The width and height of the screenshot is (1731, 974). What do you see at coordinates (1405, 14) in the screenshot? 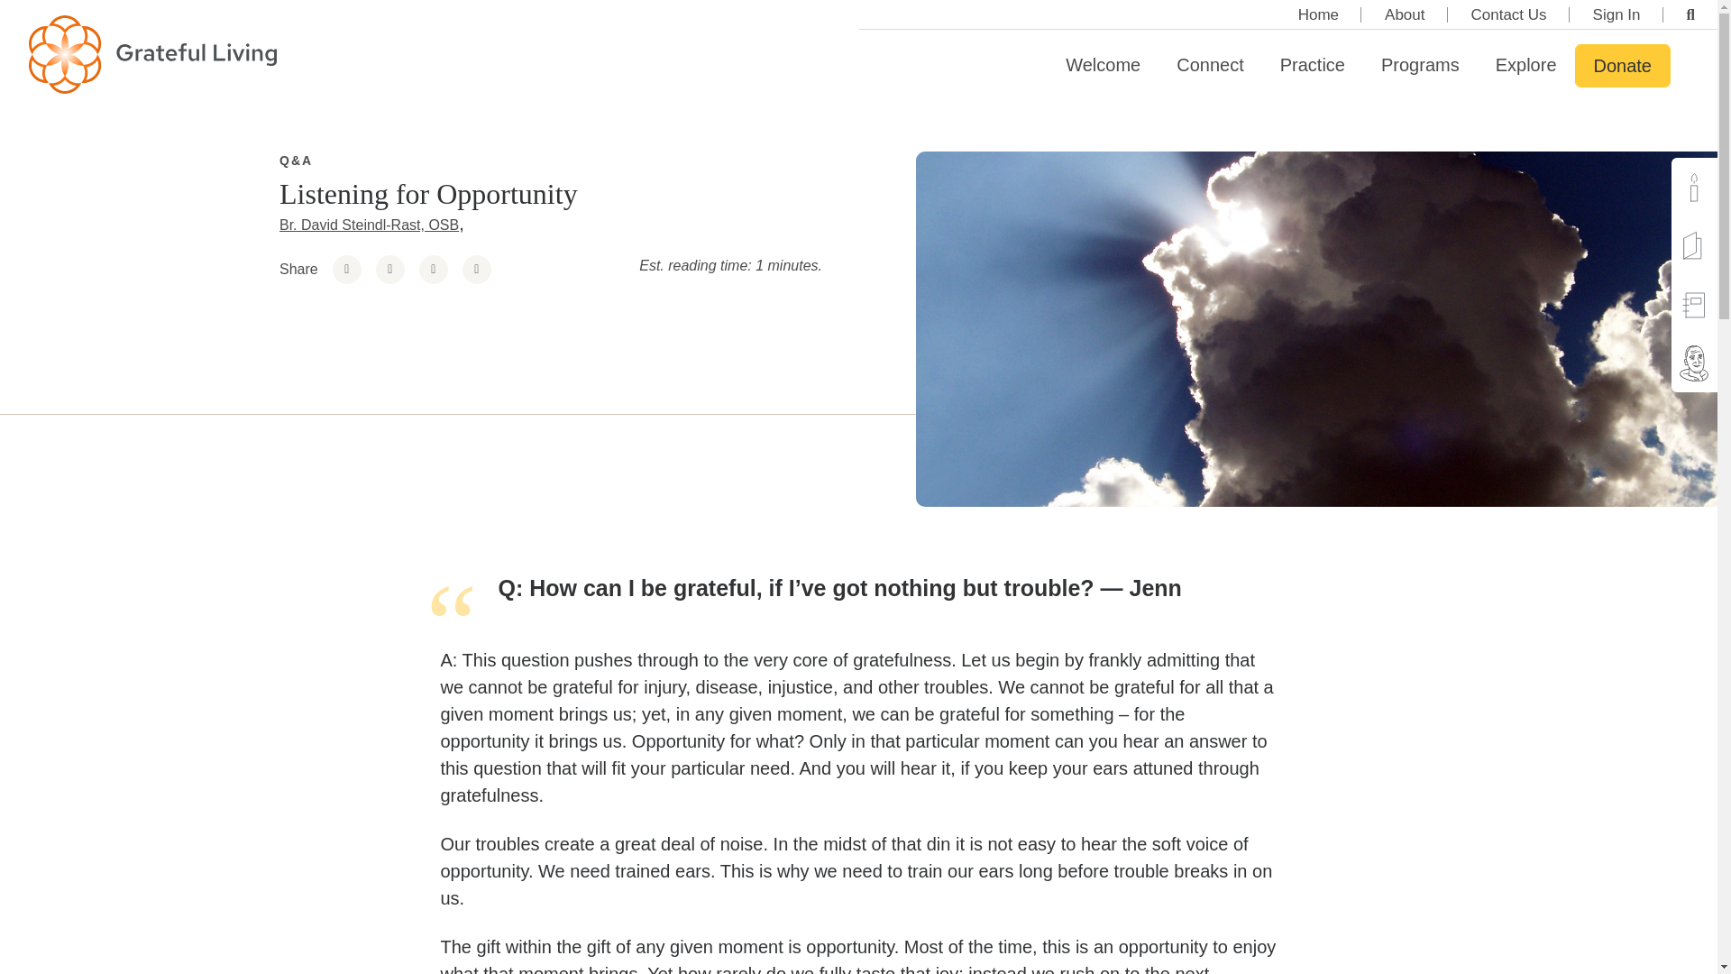
I see `About` at bounding box center [1405, 14].